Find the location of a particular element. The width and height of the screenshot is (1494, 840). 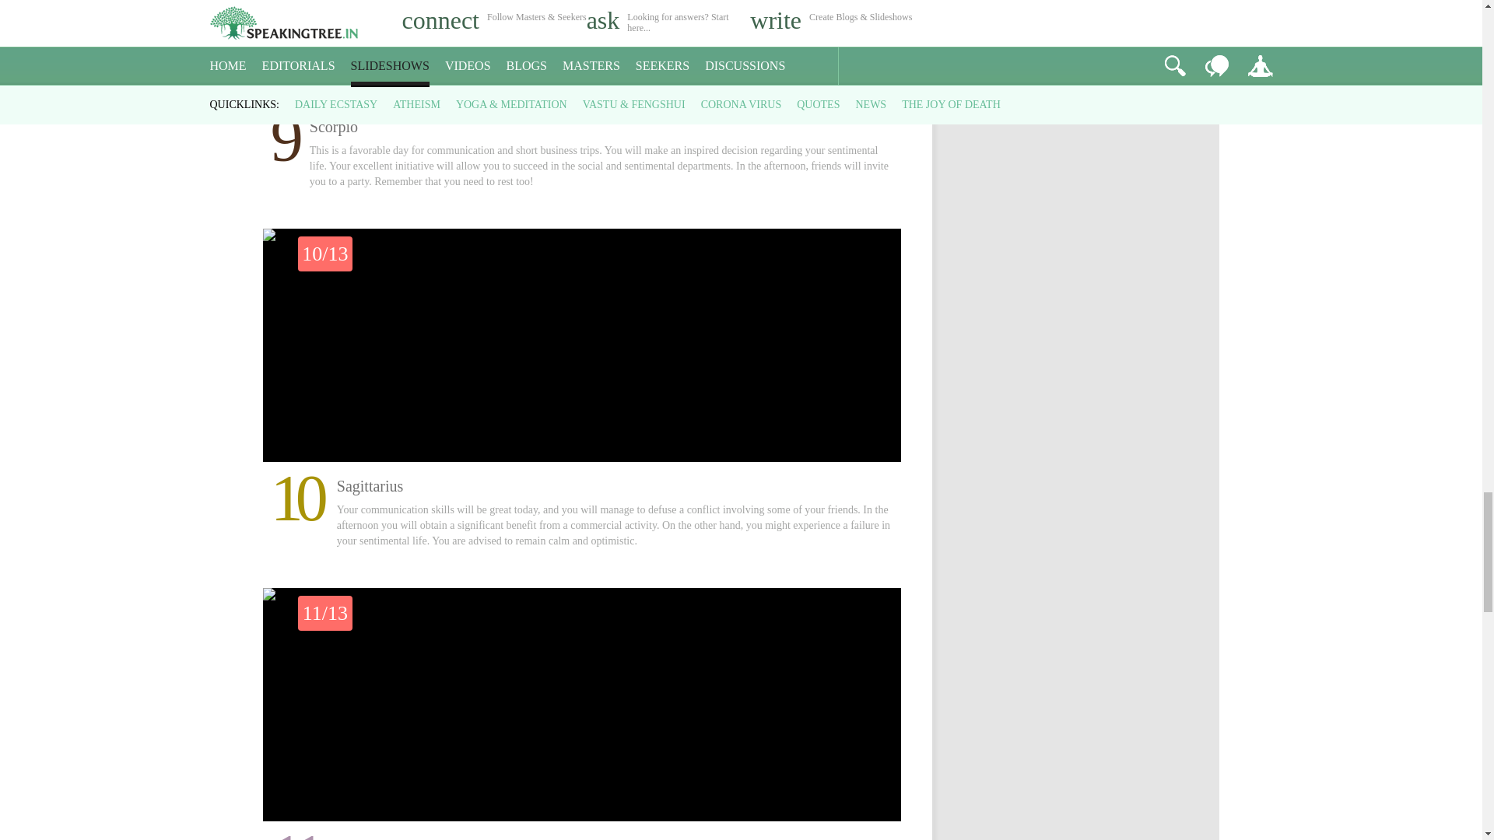

Scorpio is located at coordinates (582, 51).